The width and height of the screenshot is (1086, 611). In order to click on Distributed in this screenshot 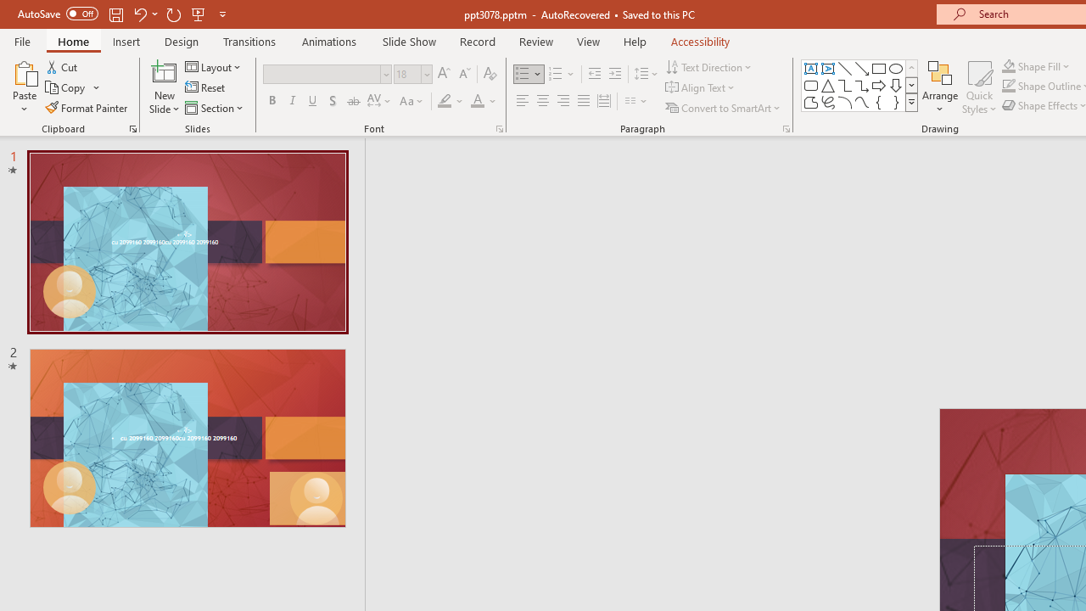, I will do `click(604, 102)`.